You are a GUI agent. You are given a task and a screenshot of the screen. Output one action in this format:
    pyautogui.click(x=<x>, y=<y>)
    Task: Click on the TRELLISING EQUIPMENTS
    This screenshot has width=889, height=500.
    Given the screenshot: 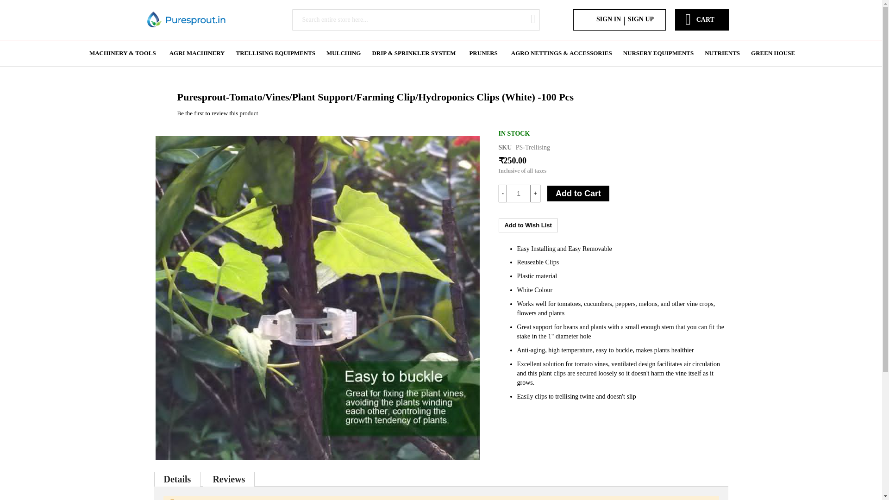 What is the action you would take?
    pyautogui.click(x=275, y=53)
    